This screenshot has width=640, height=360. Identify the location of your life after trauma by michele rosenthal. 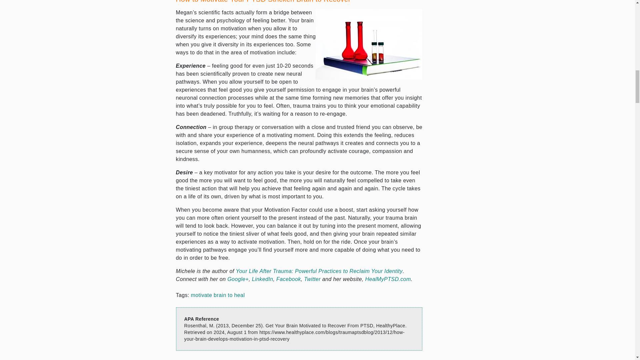
(319, 271).